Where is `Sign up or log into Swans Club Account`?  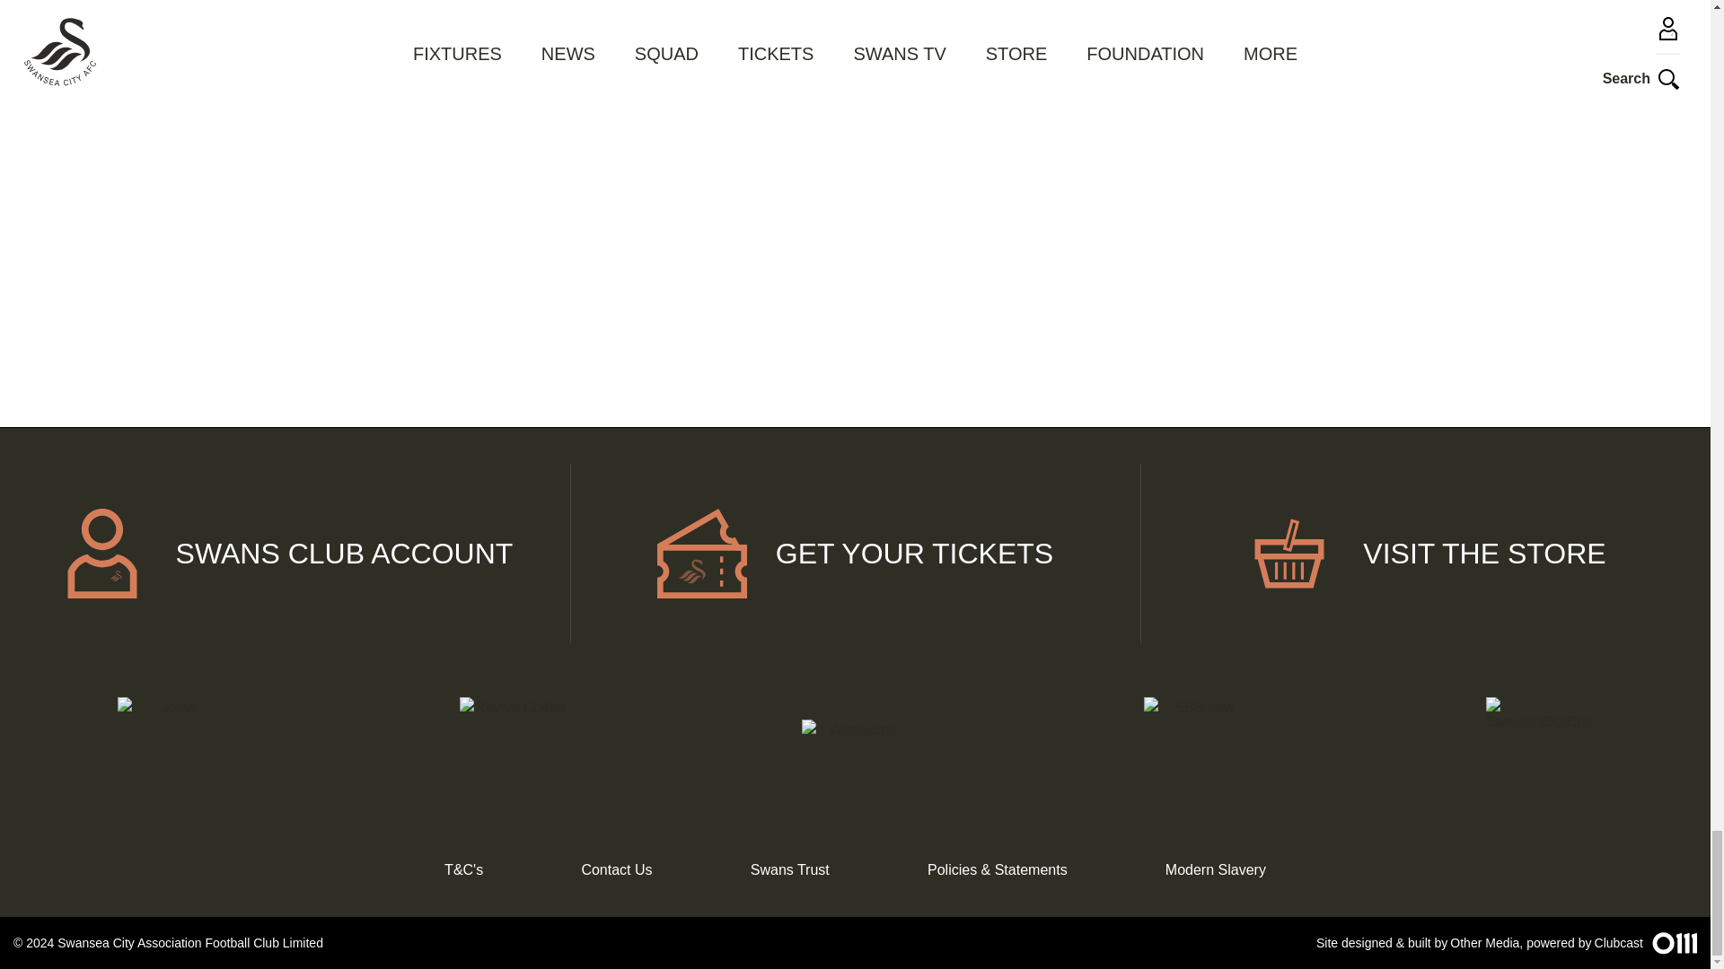 Sign up or log into Swans Club Account is located at coordinates (286, 554).